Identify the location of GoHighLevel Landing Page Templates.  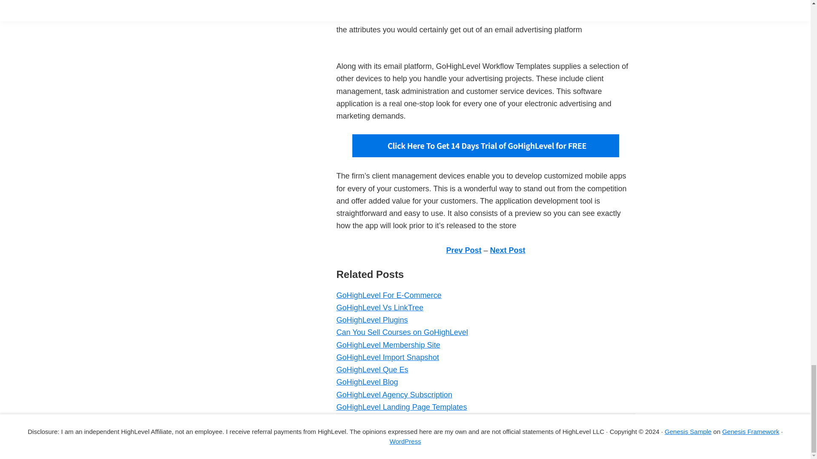
(401, 407).